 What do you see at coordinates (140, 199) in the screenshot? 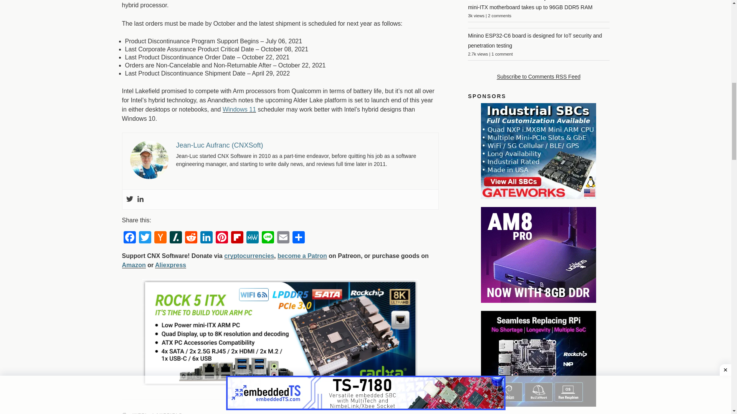
I see `Linkedin` at bounding box center [140, 199].